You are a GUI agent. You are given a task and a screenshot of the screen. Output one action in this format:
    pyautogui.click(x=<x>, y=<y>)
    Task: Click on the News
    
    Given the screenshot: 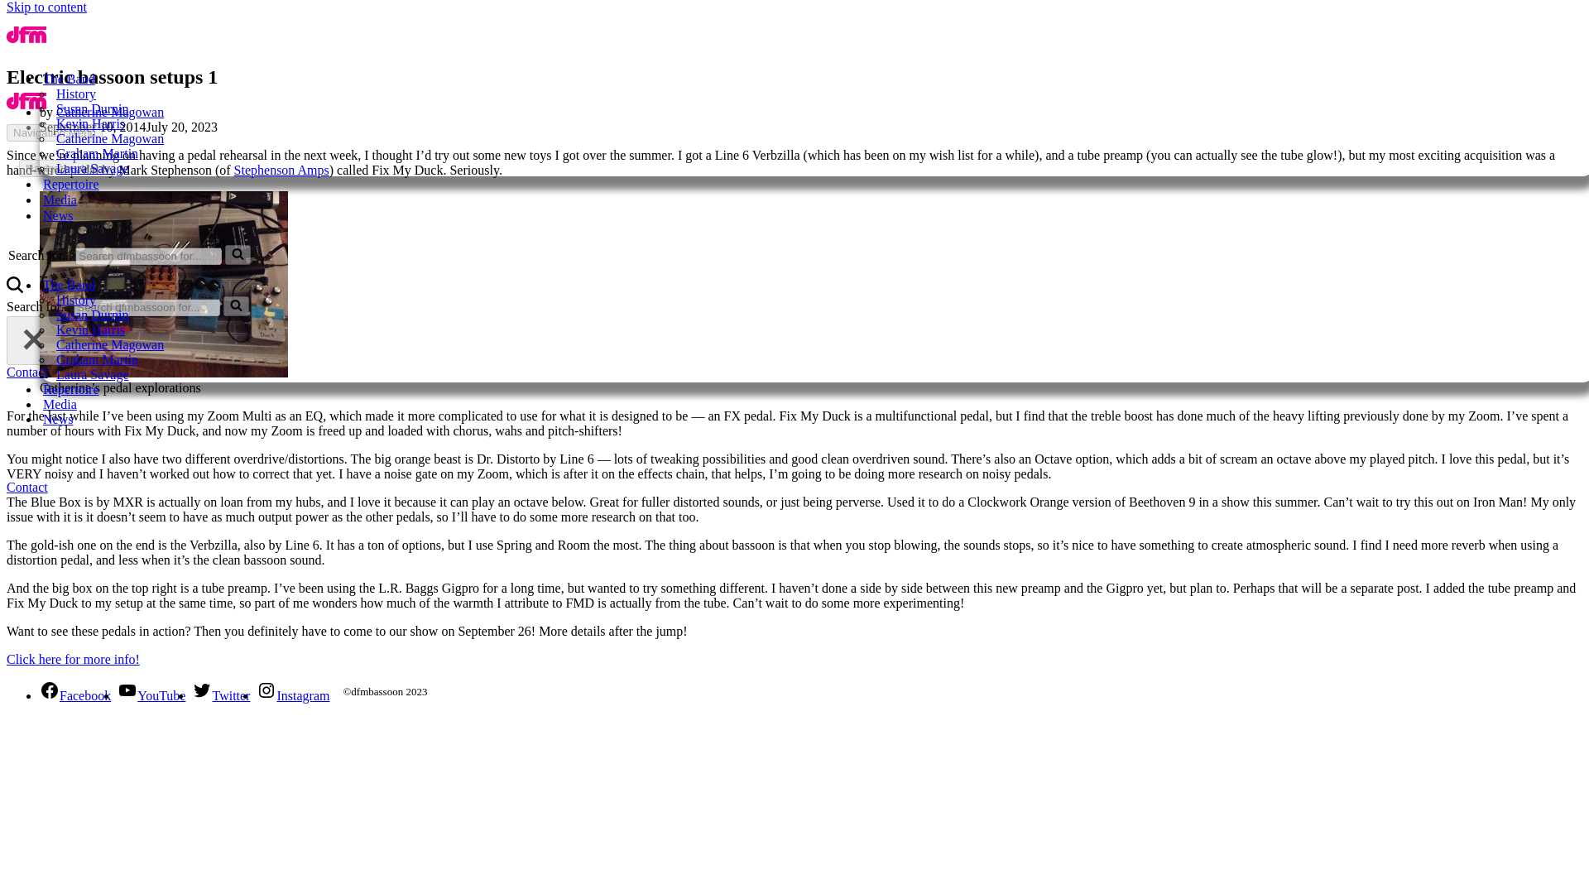 What is the action you would take?
    pyautogui.click(x=58, y=215)
    